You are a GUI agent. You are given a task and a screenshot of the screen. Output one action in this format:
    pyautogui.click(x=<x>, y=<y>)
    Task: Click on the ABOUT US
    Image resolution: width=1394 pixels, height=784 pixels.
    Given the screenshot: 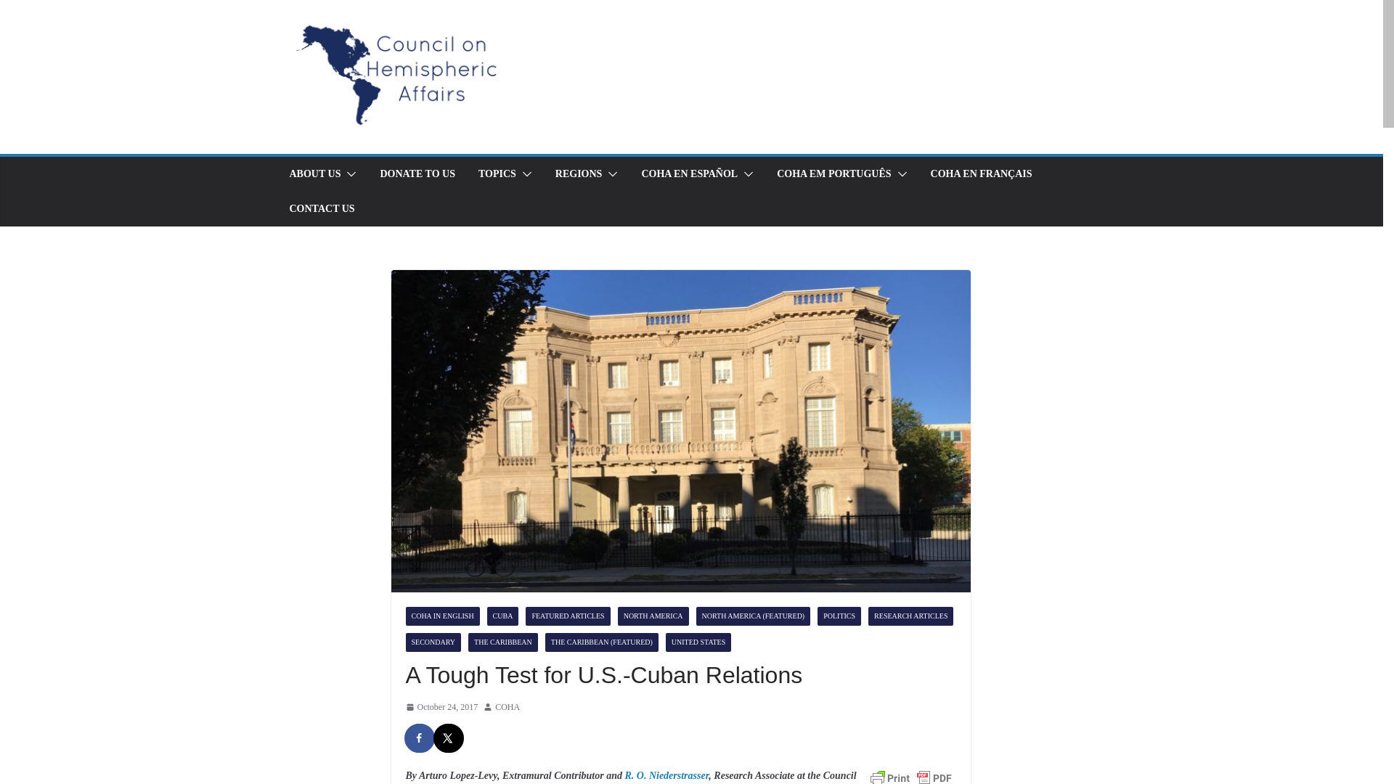 What is the action you would take?
    pyautogui.click(x=314, y=173)
    